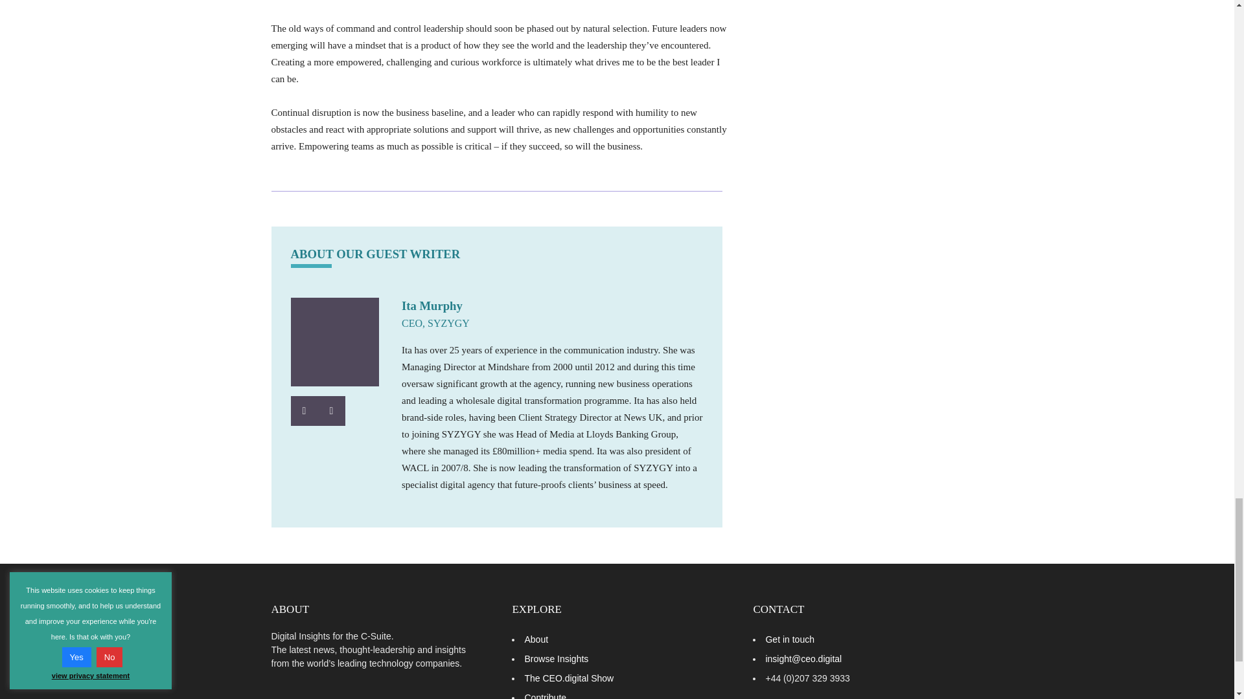 This screenshot has height=699, width=1244. What do you see at coordinates (303, 410) in the screenshot?
I see `Connect with Ita Murphy on LinkedIn` at bounding box center [303, 410].